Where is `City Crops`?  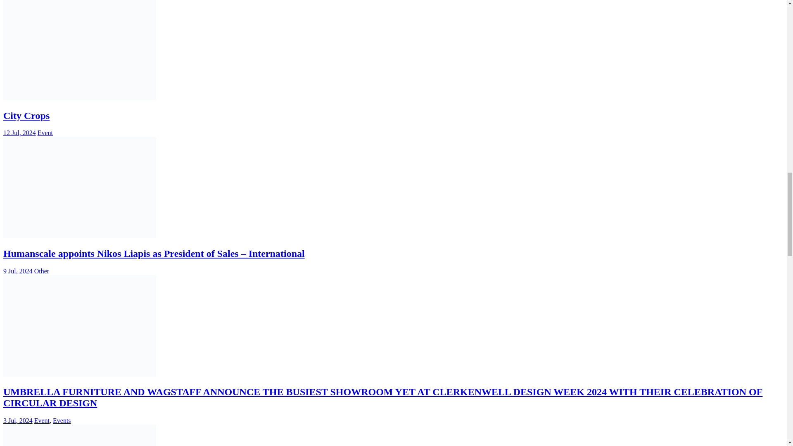 City Crops is located at coordinates (26, 115).